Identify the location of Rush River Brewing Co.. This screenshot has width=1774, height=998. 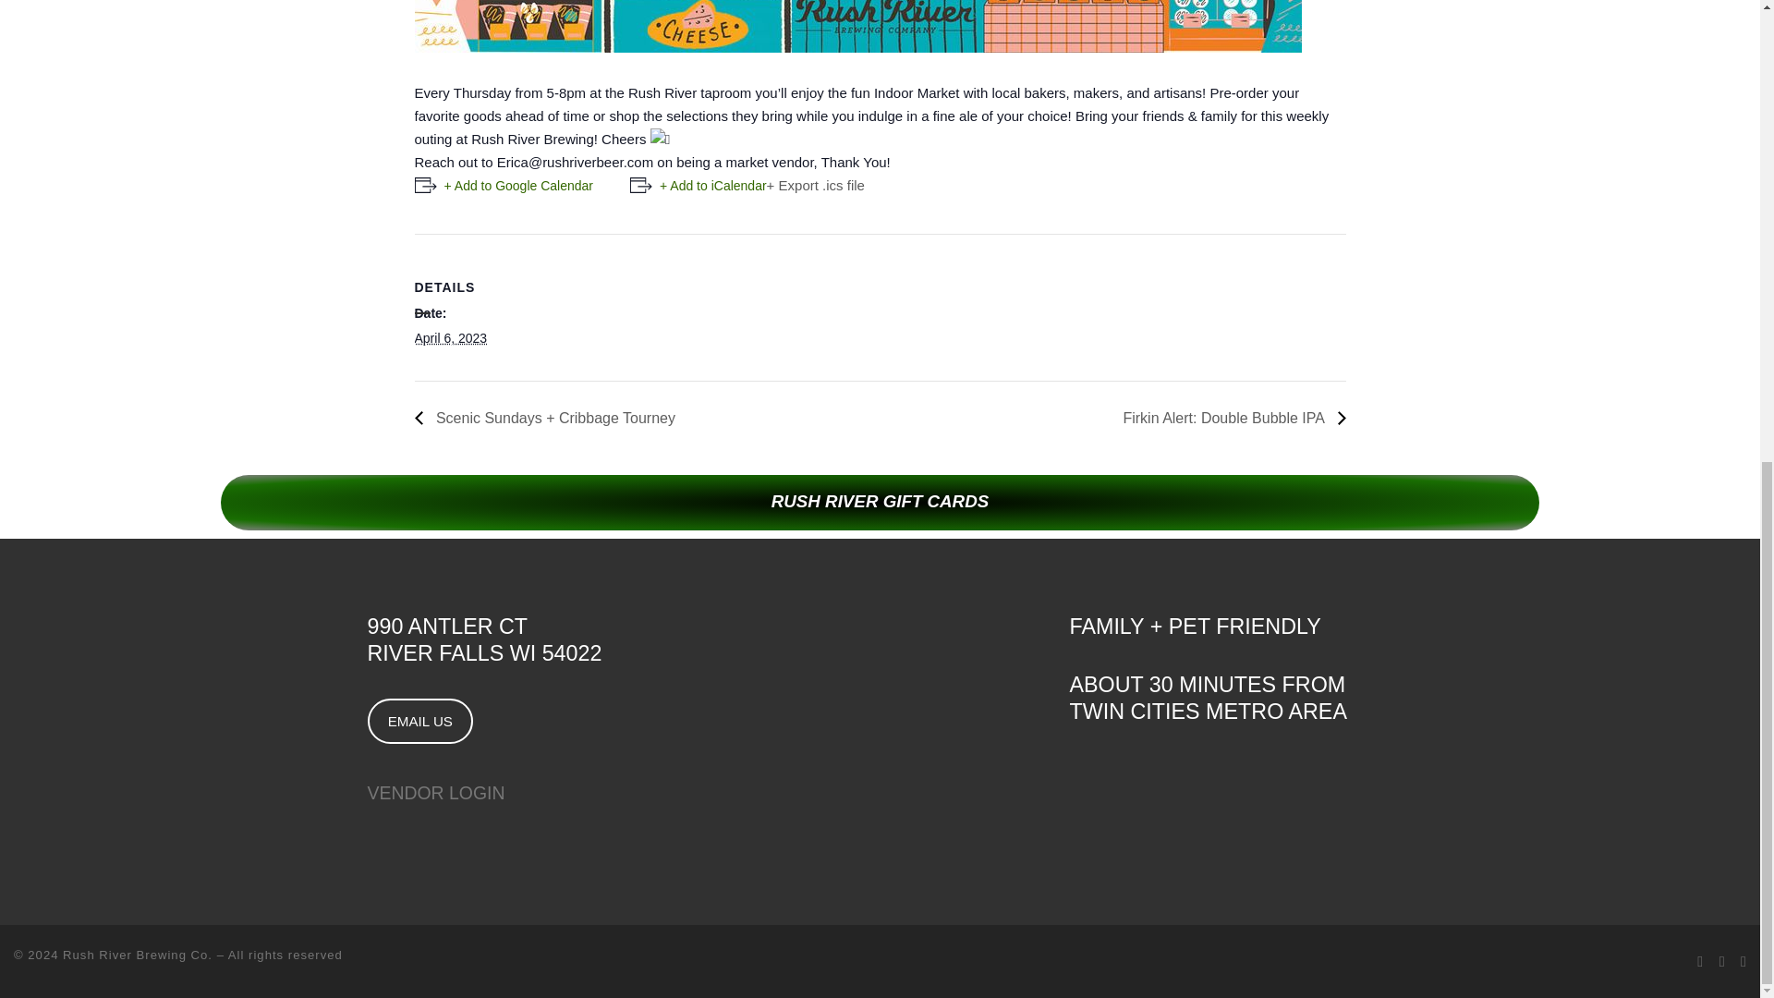
(137, 955).